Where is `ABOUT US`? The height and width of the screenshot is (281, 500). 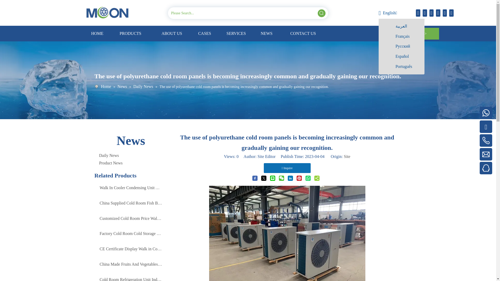
ABOUT US is located at coordinates (172, 33).